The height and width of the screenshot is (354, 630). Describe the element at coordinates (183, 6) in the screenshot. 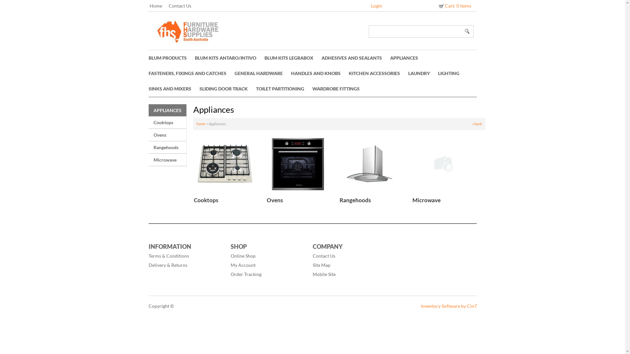

I see `Contact Us` at that location.